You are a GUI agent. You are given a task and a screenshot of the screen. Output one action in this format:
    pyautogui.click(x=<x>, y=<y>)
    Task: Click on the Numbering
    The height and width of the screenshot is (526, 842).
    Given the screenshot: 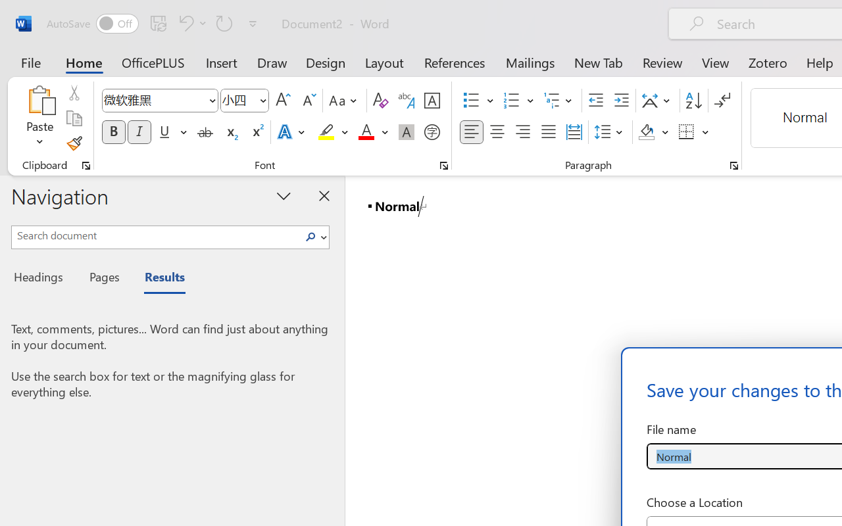 What is the action you would take?
    pyautogui.click(x=512, y=101)
    